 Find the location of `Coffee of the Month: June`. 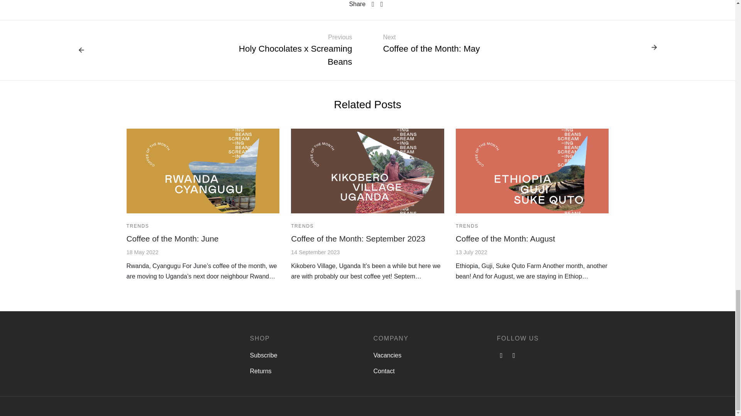

Coffee of the Month: June is located at coordinates (173, 238).